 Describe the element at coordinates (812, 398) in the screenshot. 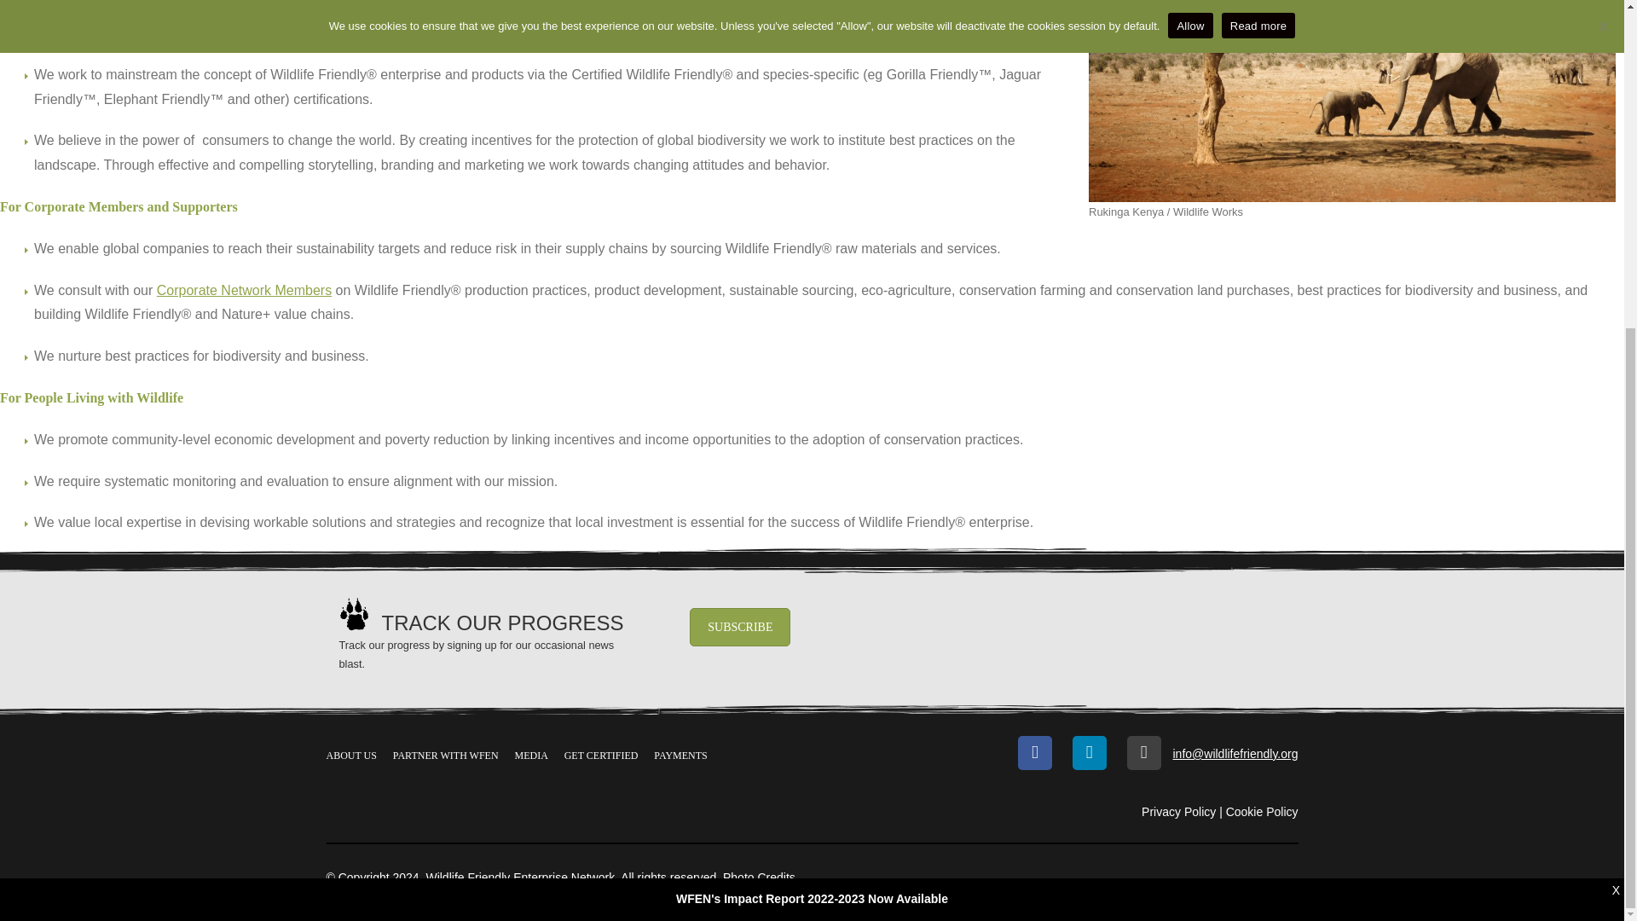

I see `WFEN's Impact Report 2022-2023 Now Available` at that location.